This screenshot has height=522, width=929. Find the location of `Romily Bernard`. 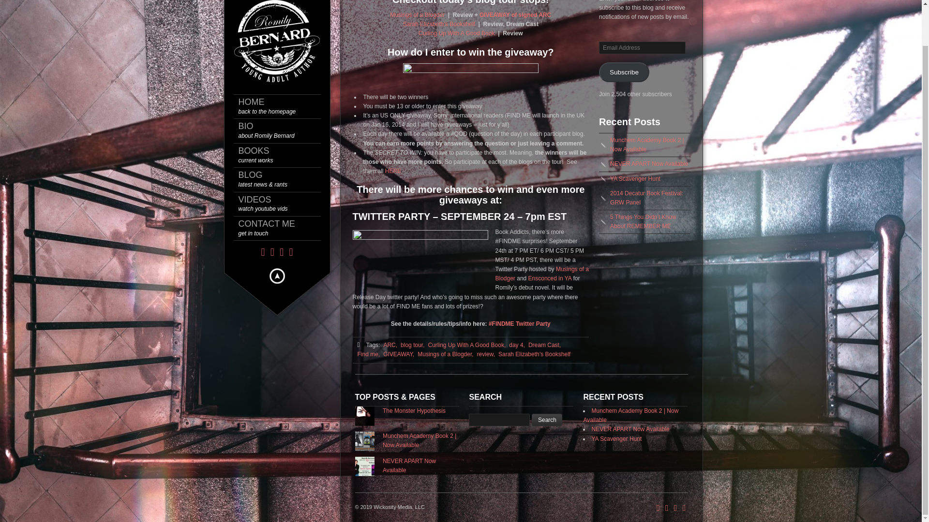

Romily Bernard is located at coordinates (277, 19).